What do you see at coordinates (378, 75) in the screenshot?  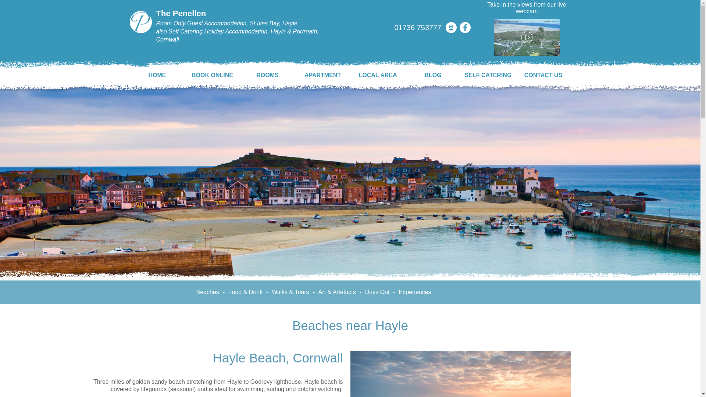 I see `LOCAL AREA` at bounding box center [378, 75].